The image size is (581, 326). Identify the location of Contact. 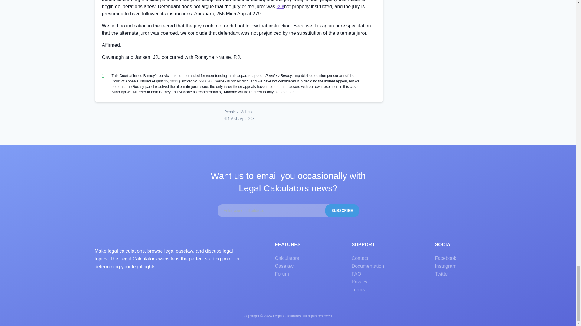
(360, 258).